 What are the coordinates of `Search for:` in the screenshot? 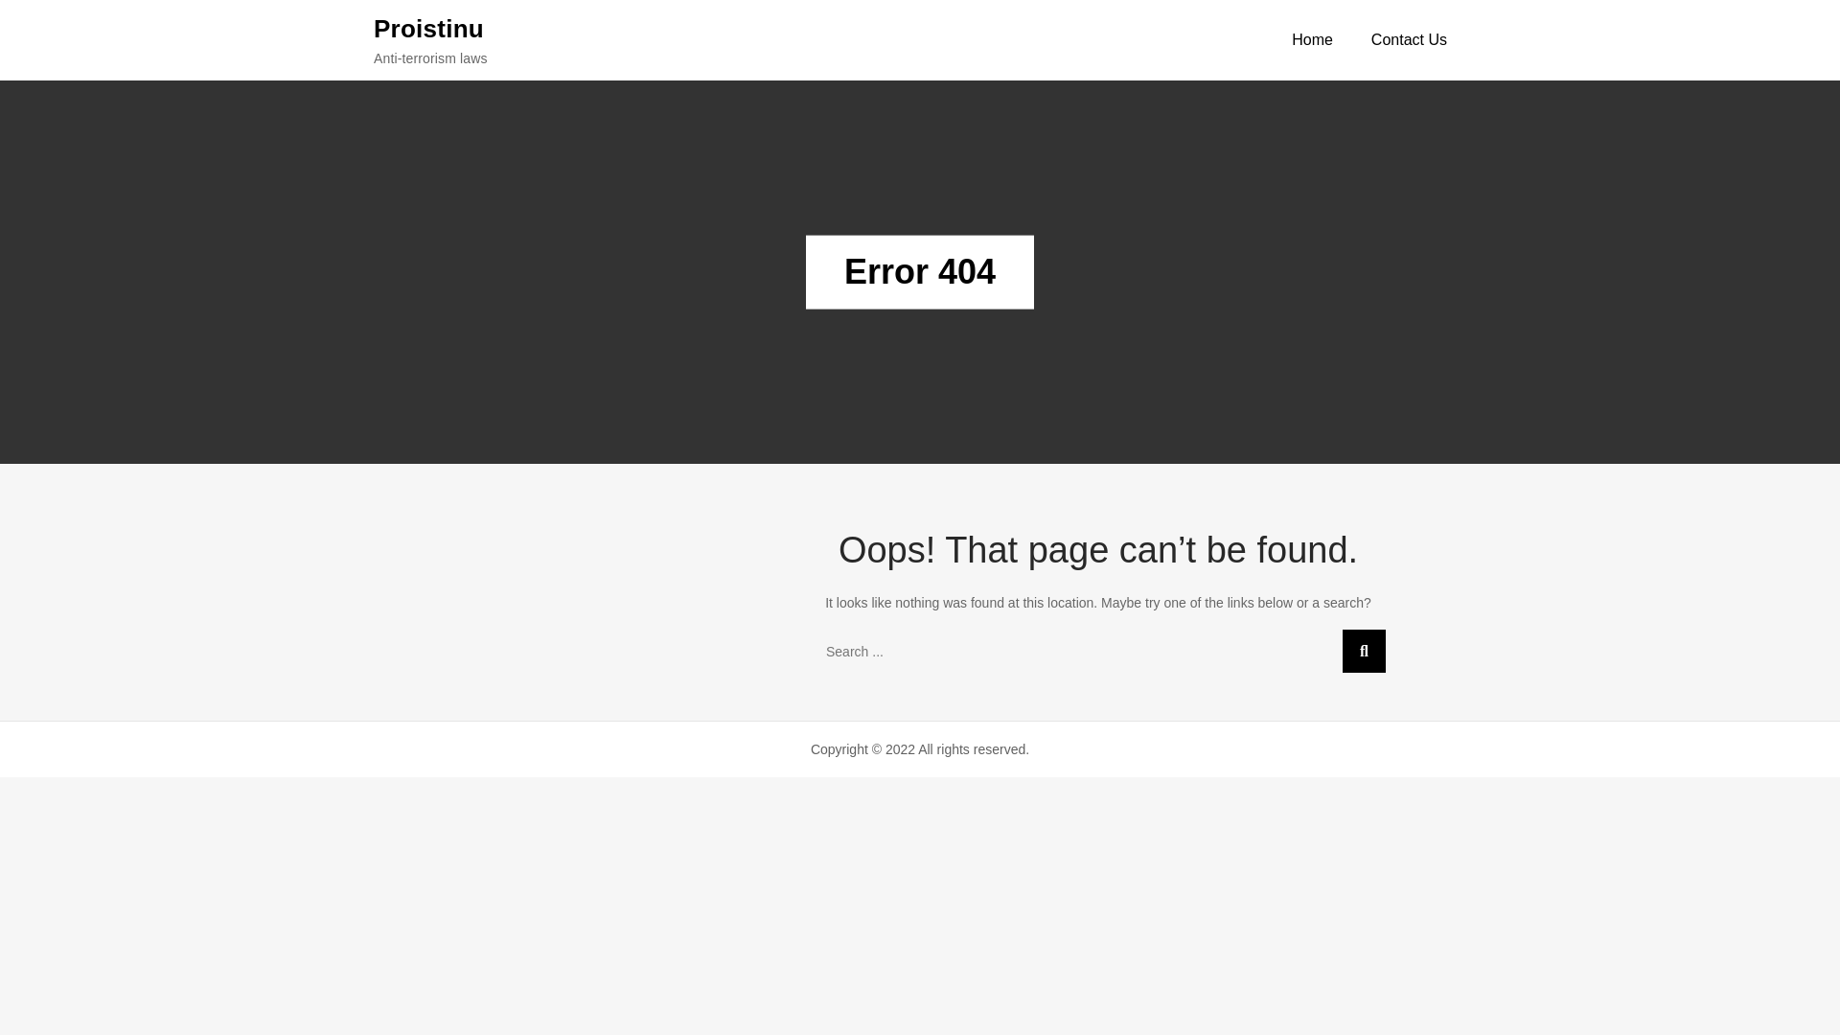 It's located at (1098, 651).